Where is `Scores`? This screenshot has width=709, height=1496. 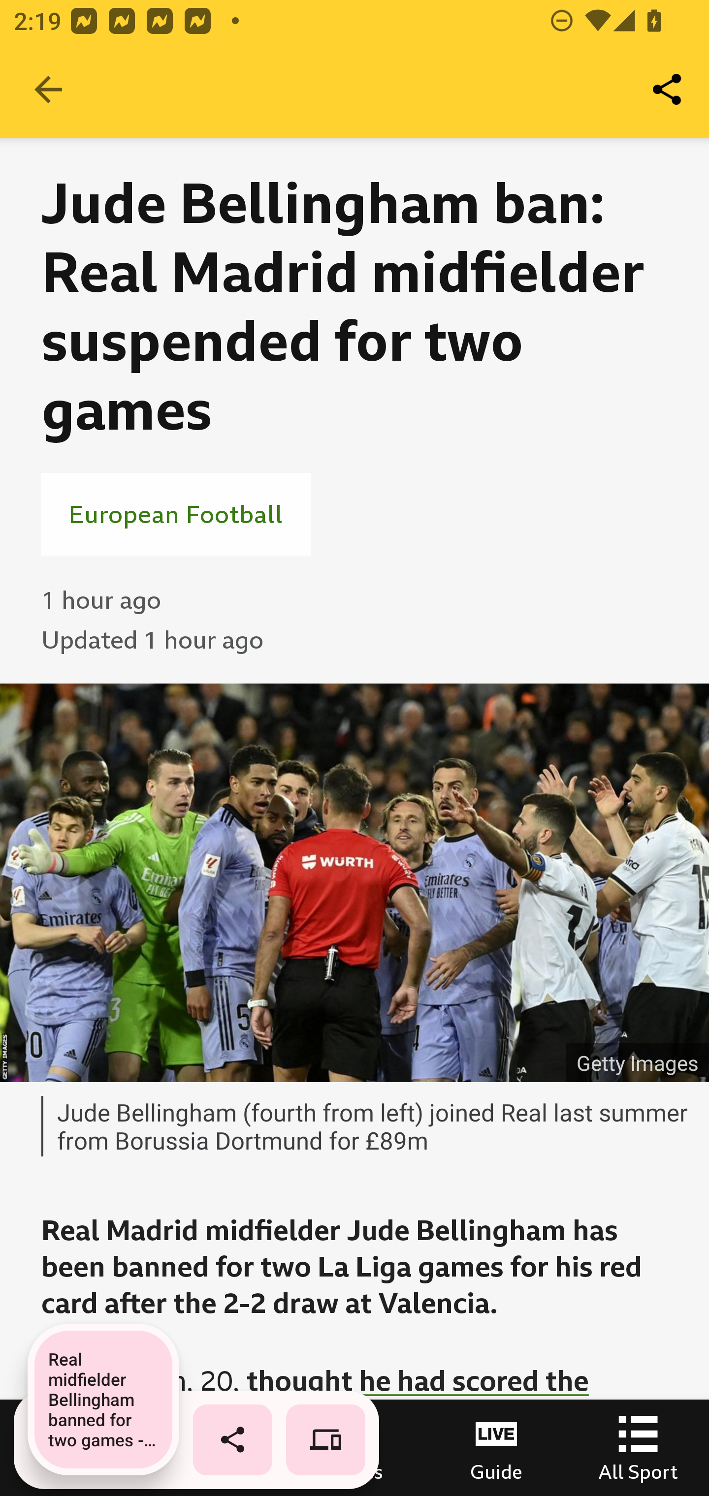
Scores is located at coordinates (354, 1448).